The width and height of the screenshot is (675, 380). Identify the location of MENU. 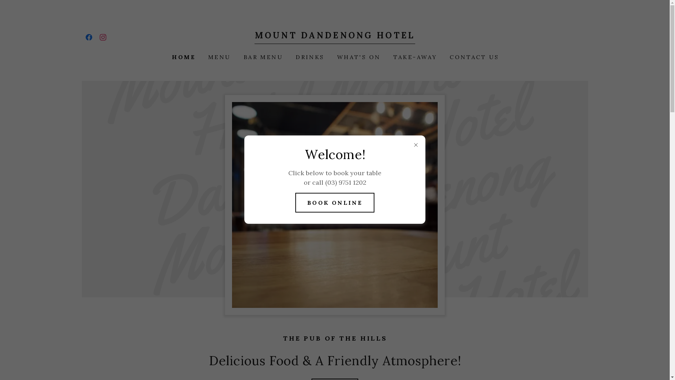
(219, 57).